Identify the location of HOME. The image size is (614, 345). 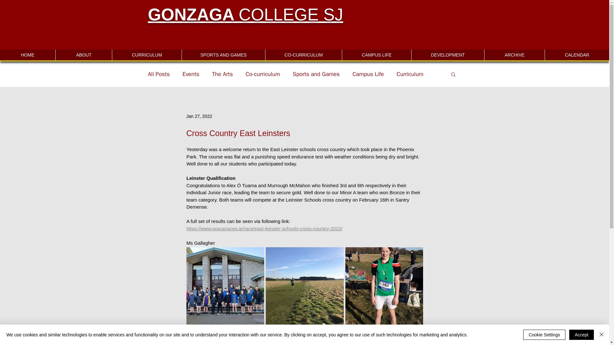
(28, 55).